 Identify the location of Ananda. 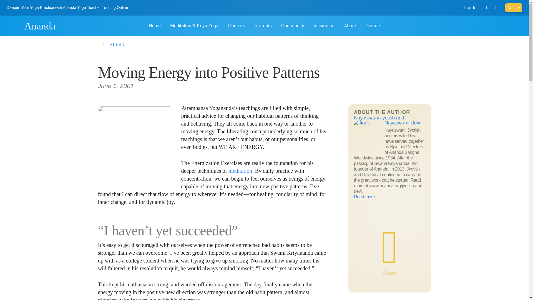
(14, 26).